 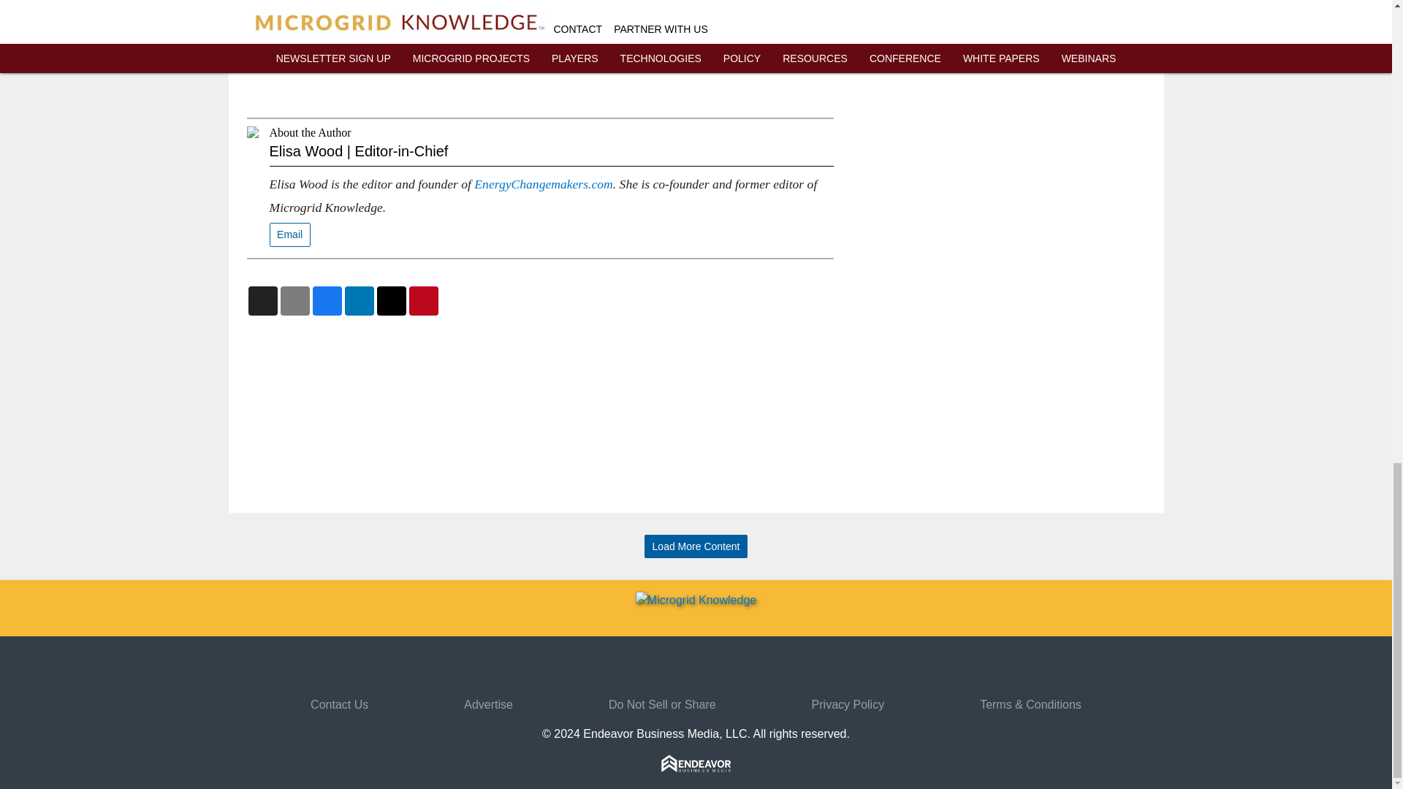 I want to click on EnergyChangemakers.com, so click(x=542, y=184).